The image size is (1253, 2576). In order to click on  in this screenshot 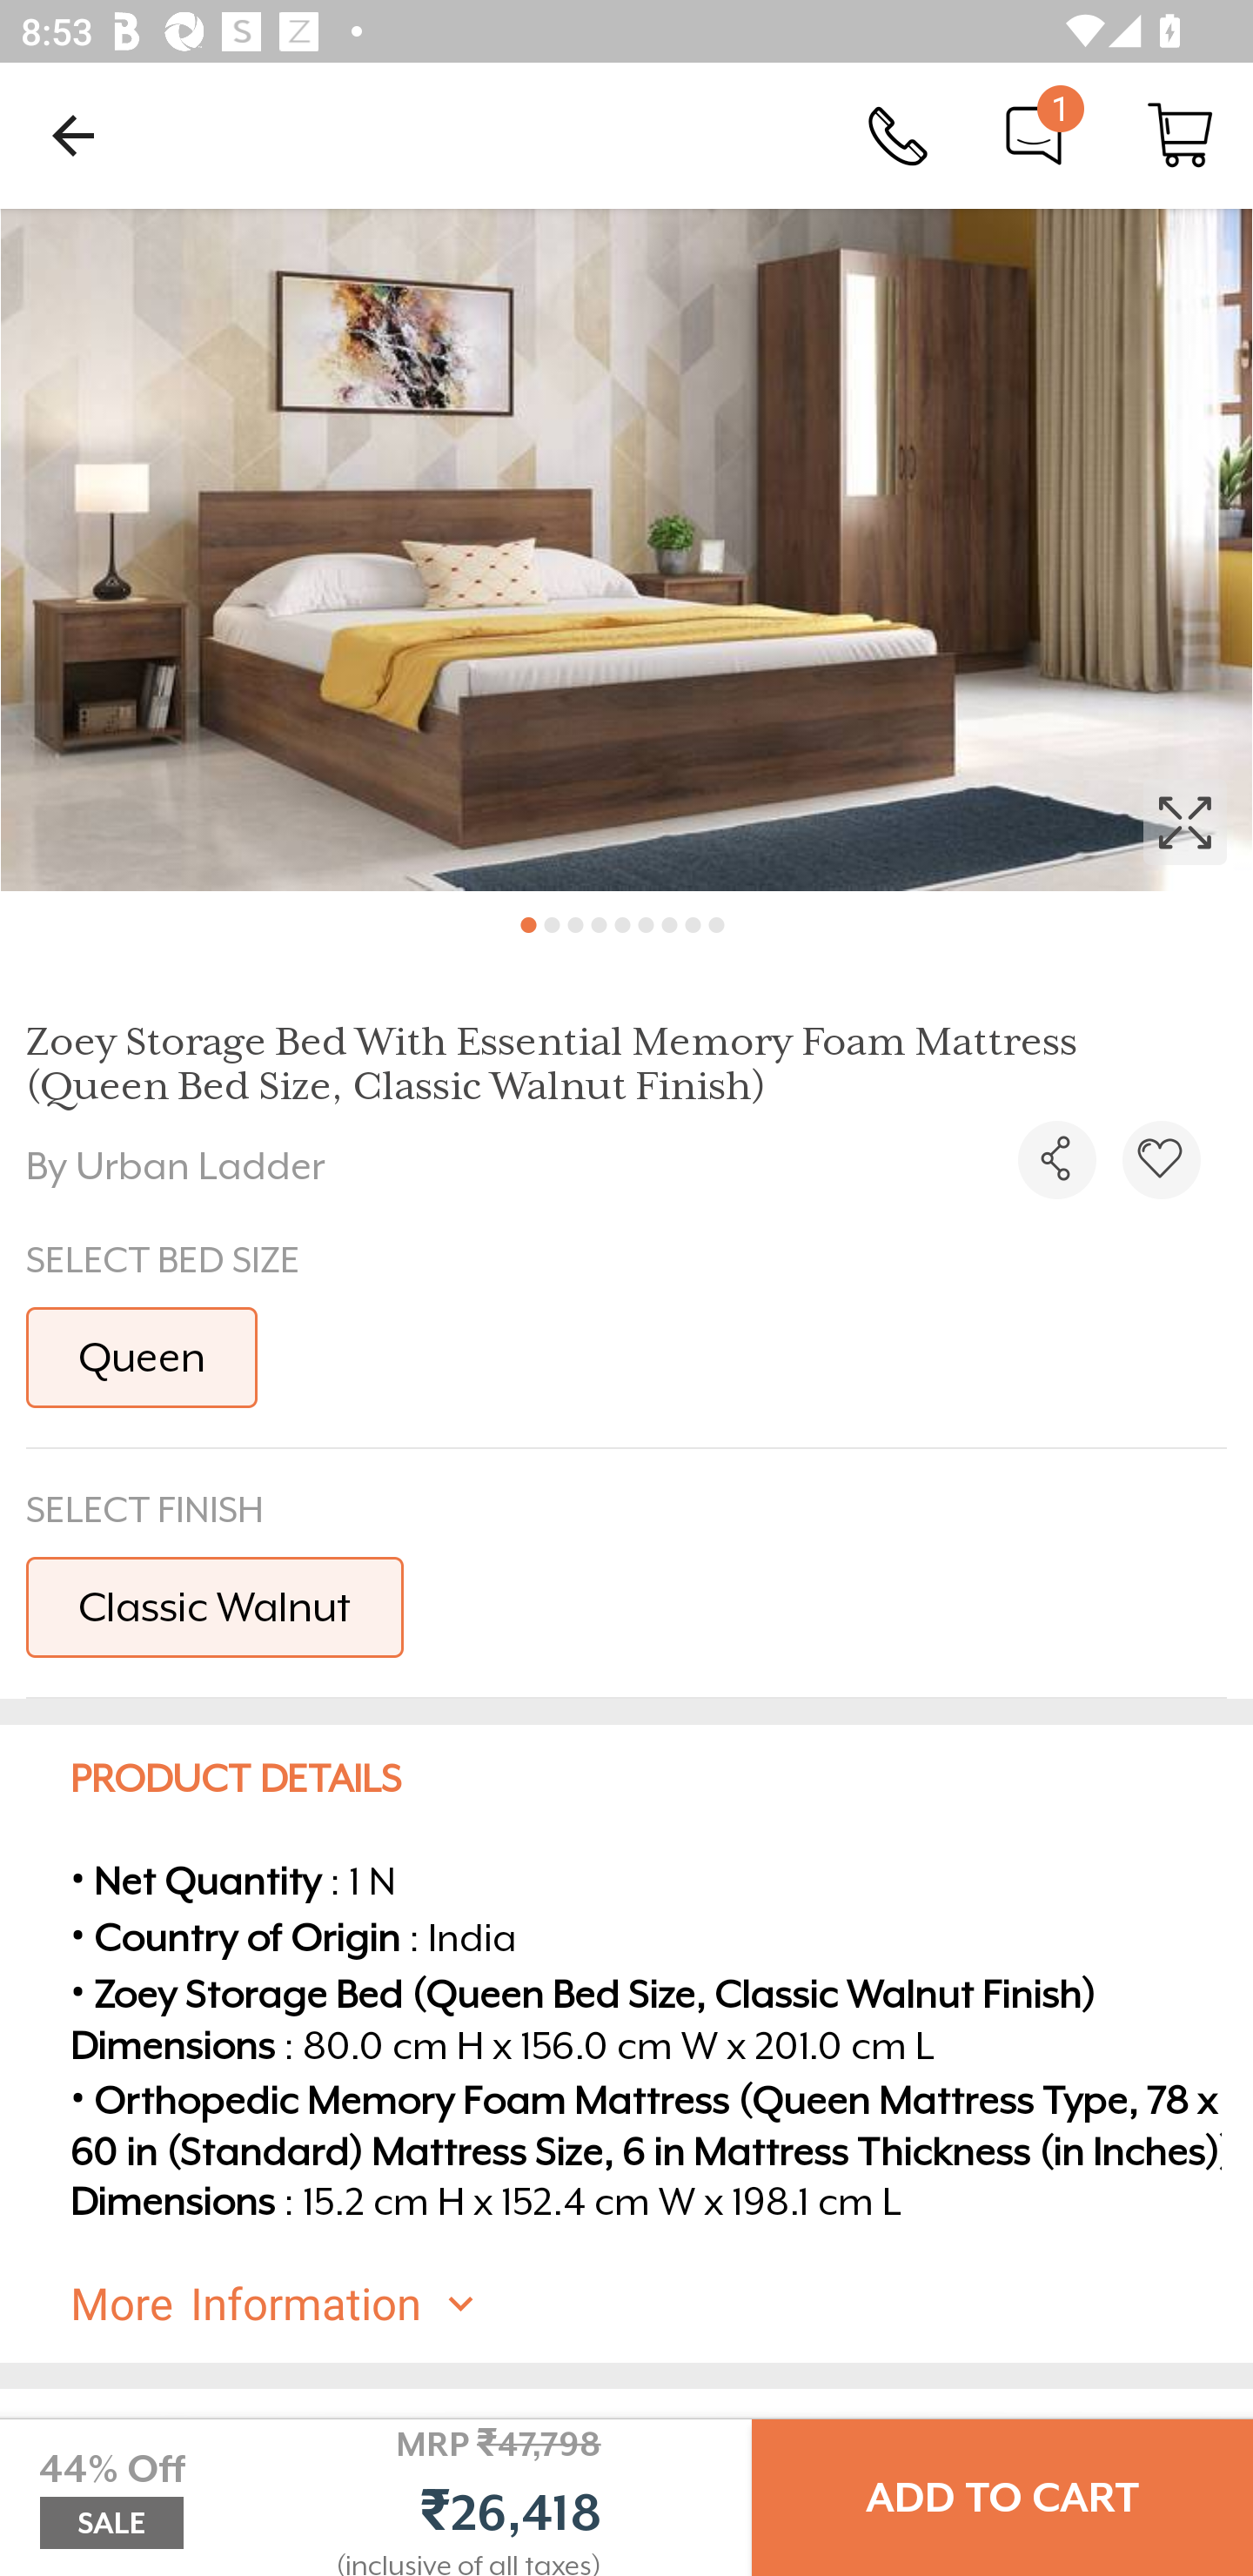, I will do `click(626, 550)`.